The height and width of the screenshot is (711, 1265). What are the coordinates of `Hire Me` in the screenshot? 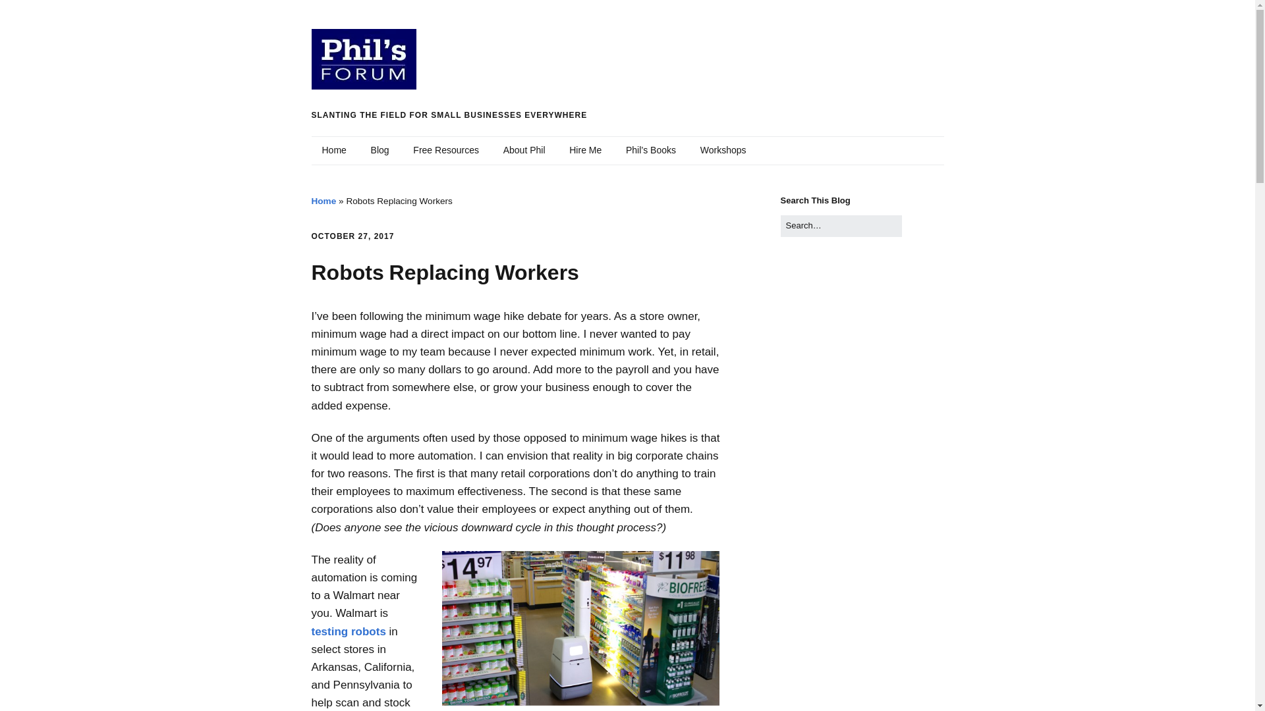 It's located at (585, 150).